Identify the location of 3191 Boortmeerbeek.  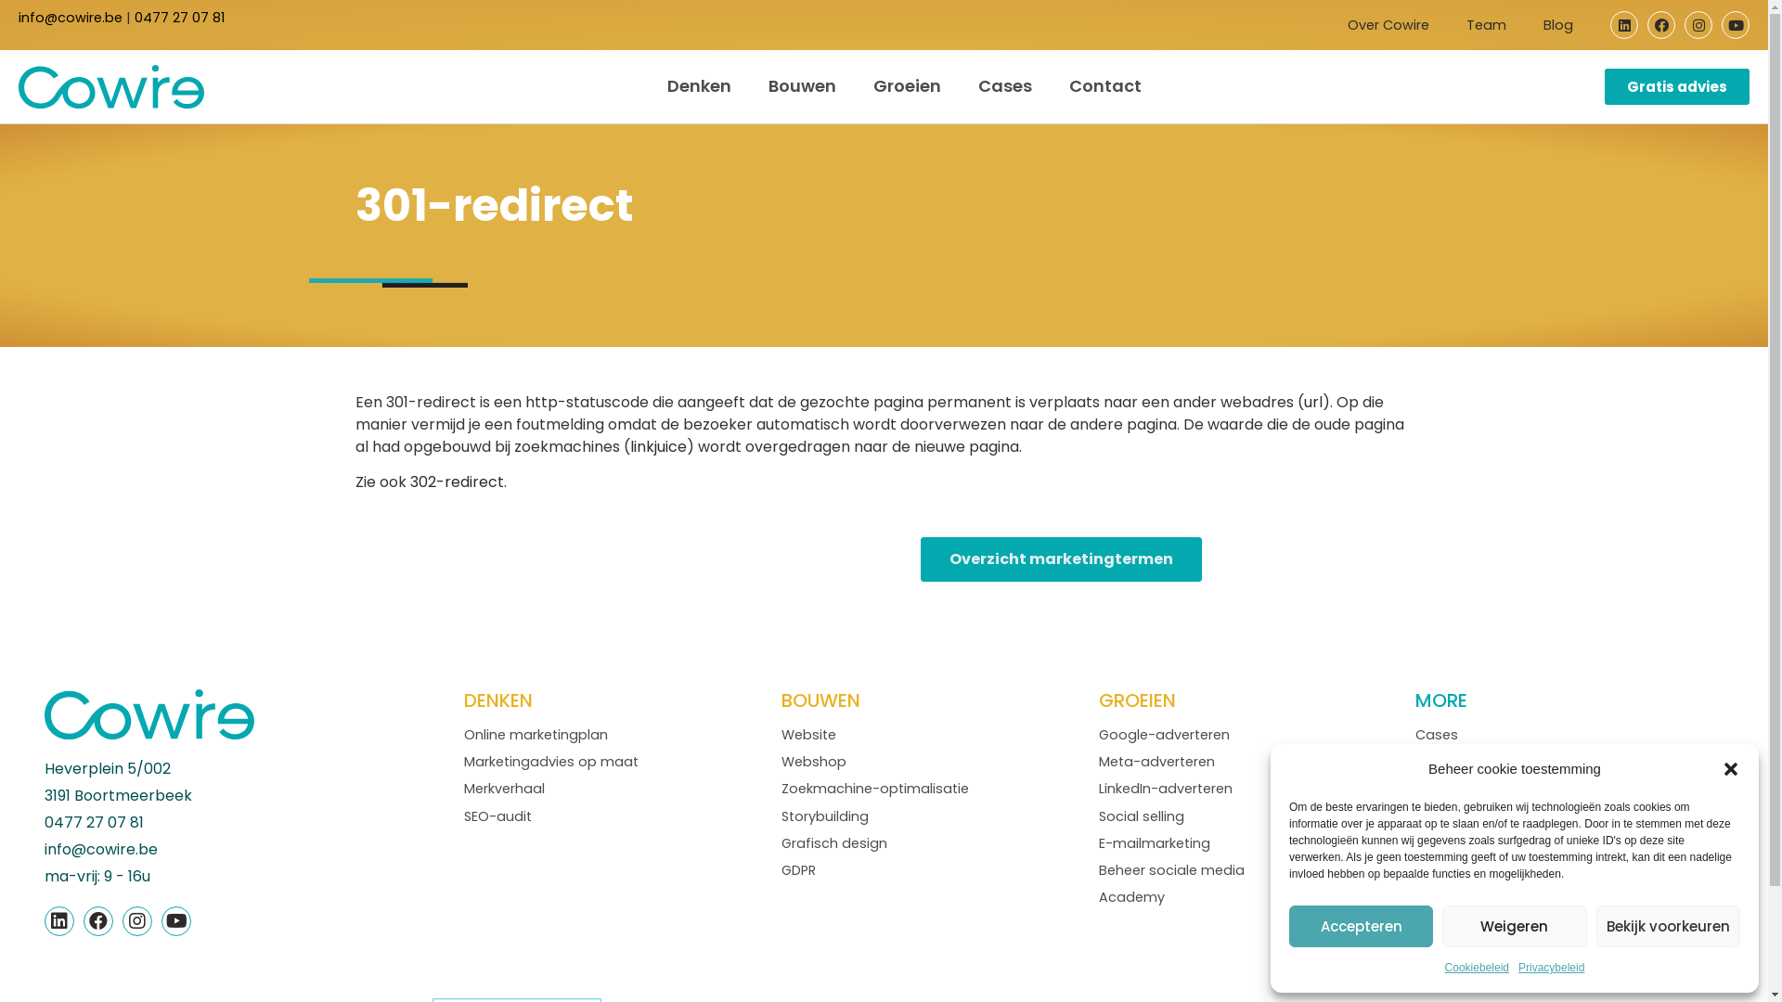
(254, 796).